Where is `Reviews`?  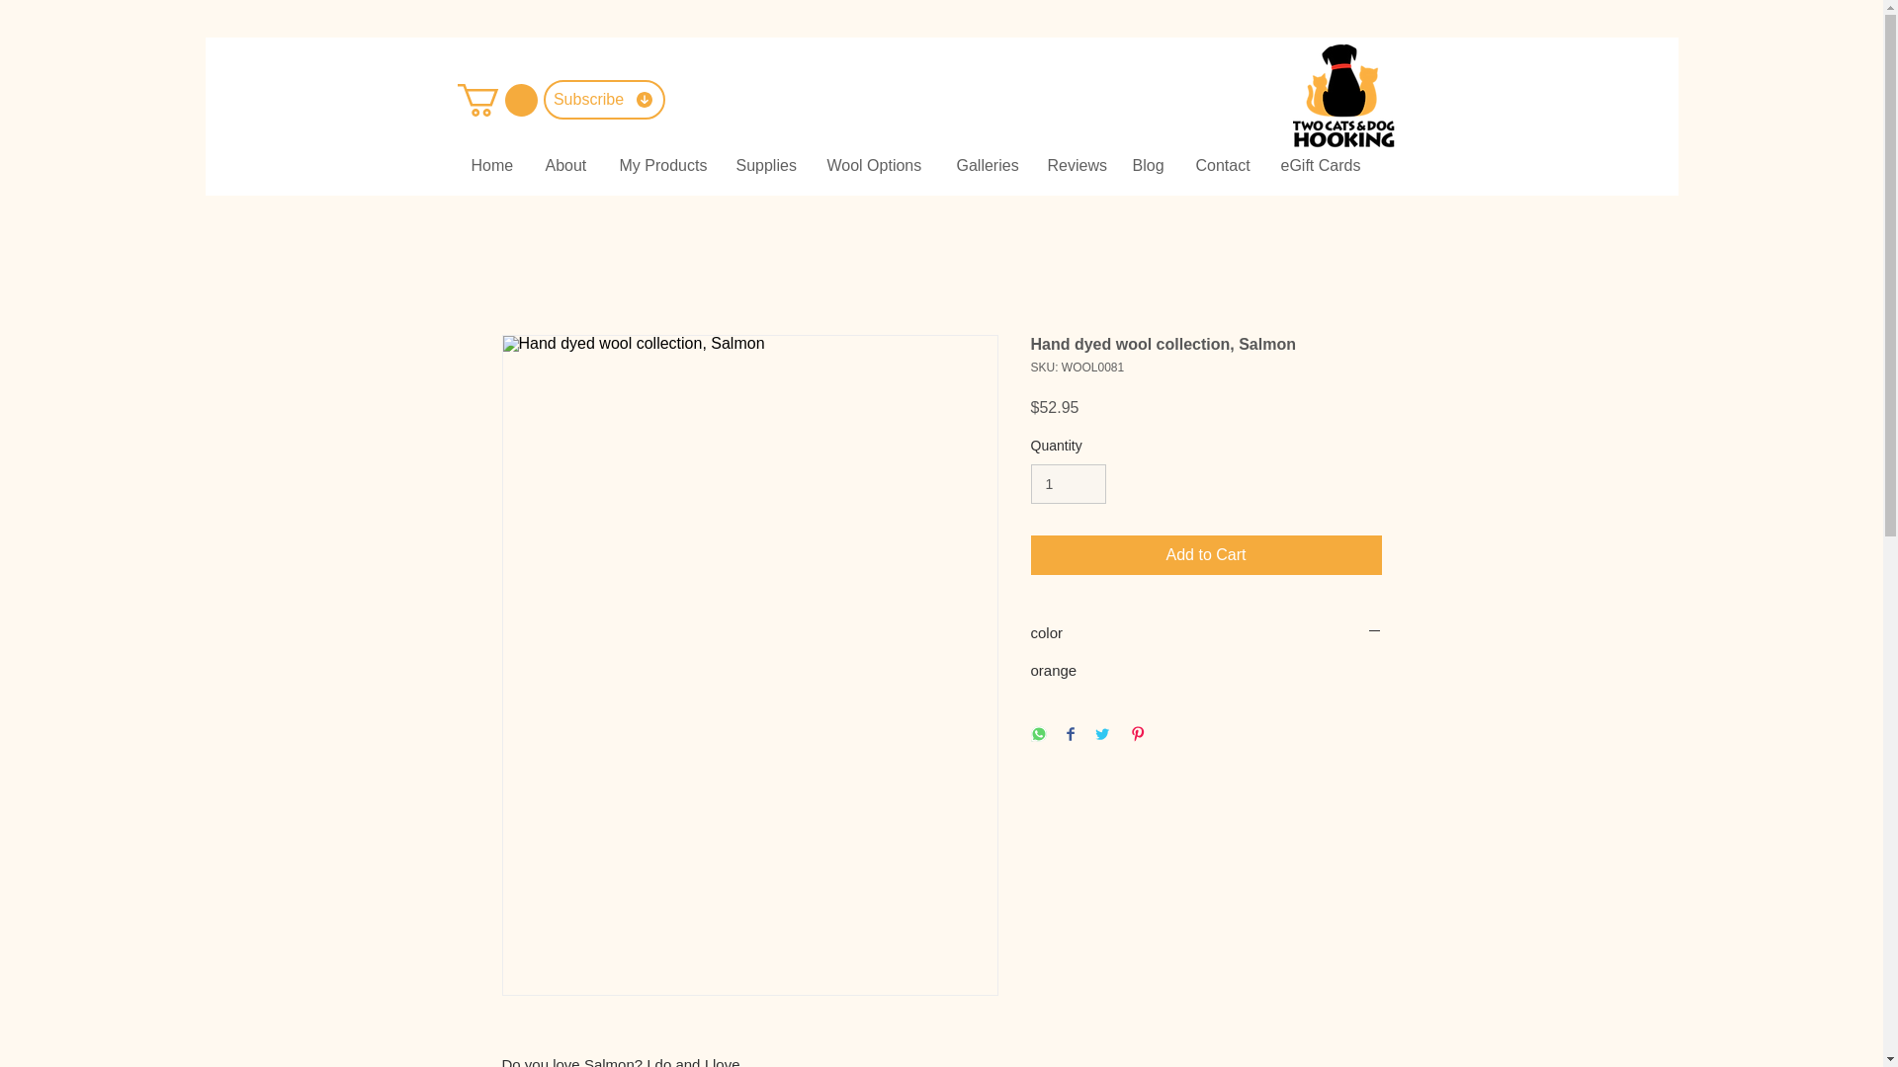
Reviews is located at coordinates (1075, 166).